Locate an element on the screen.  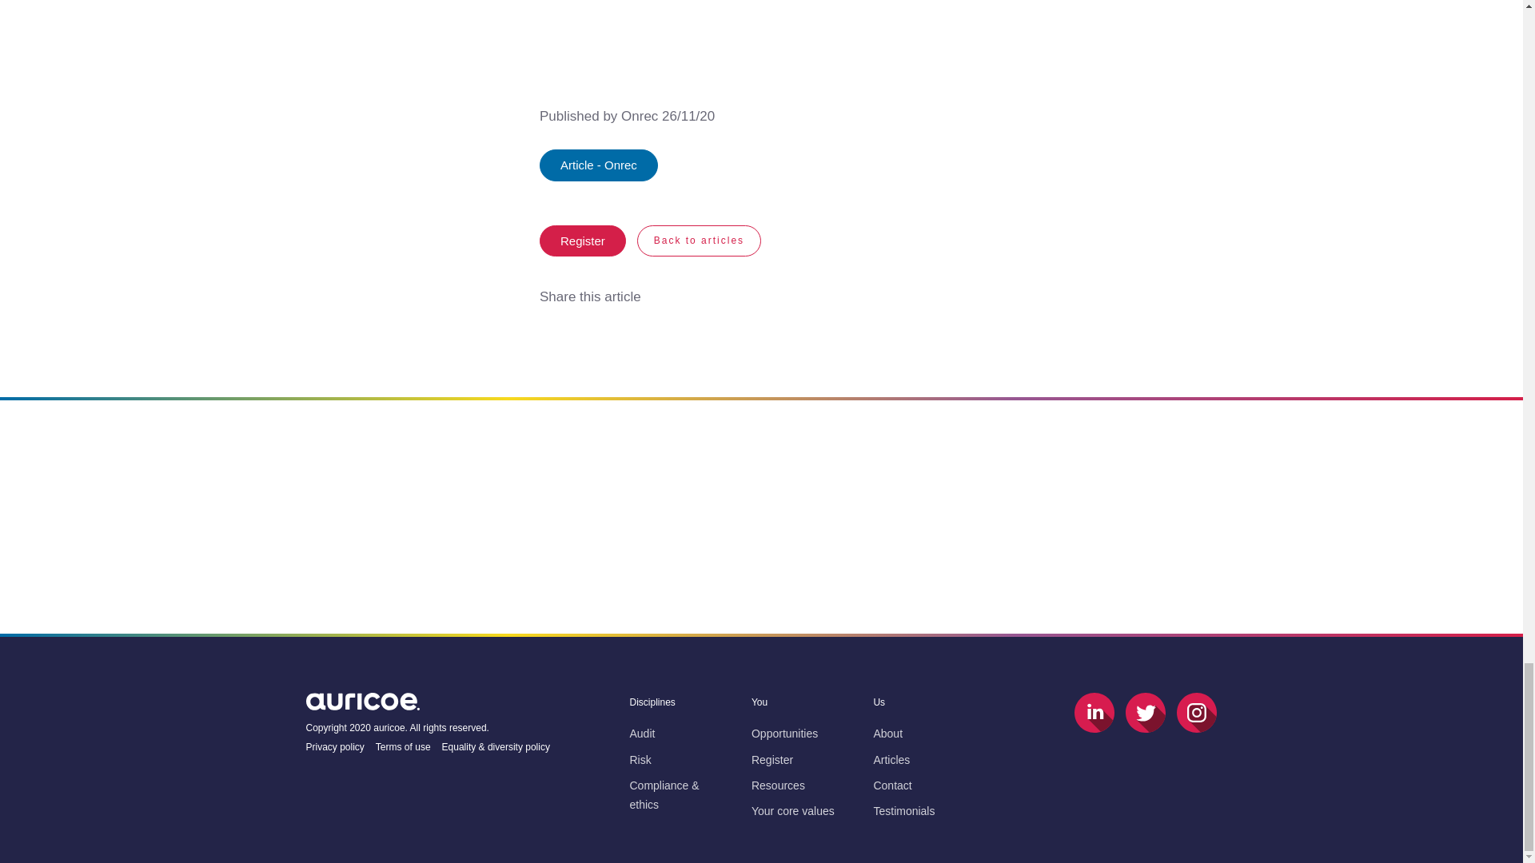
Register is located at coordinates (772, 759).